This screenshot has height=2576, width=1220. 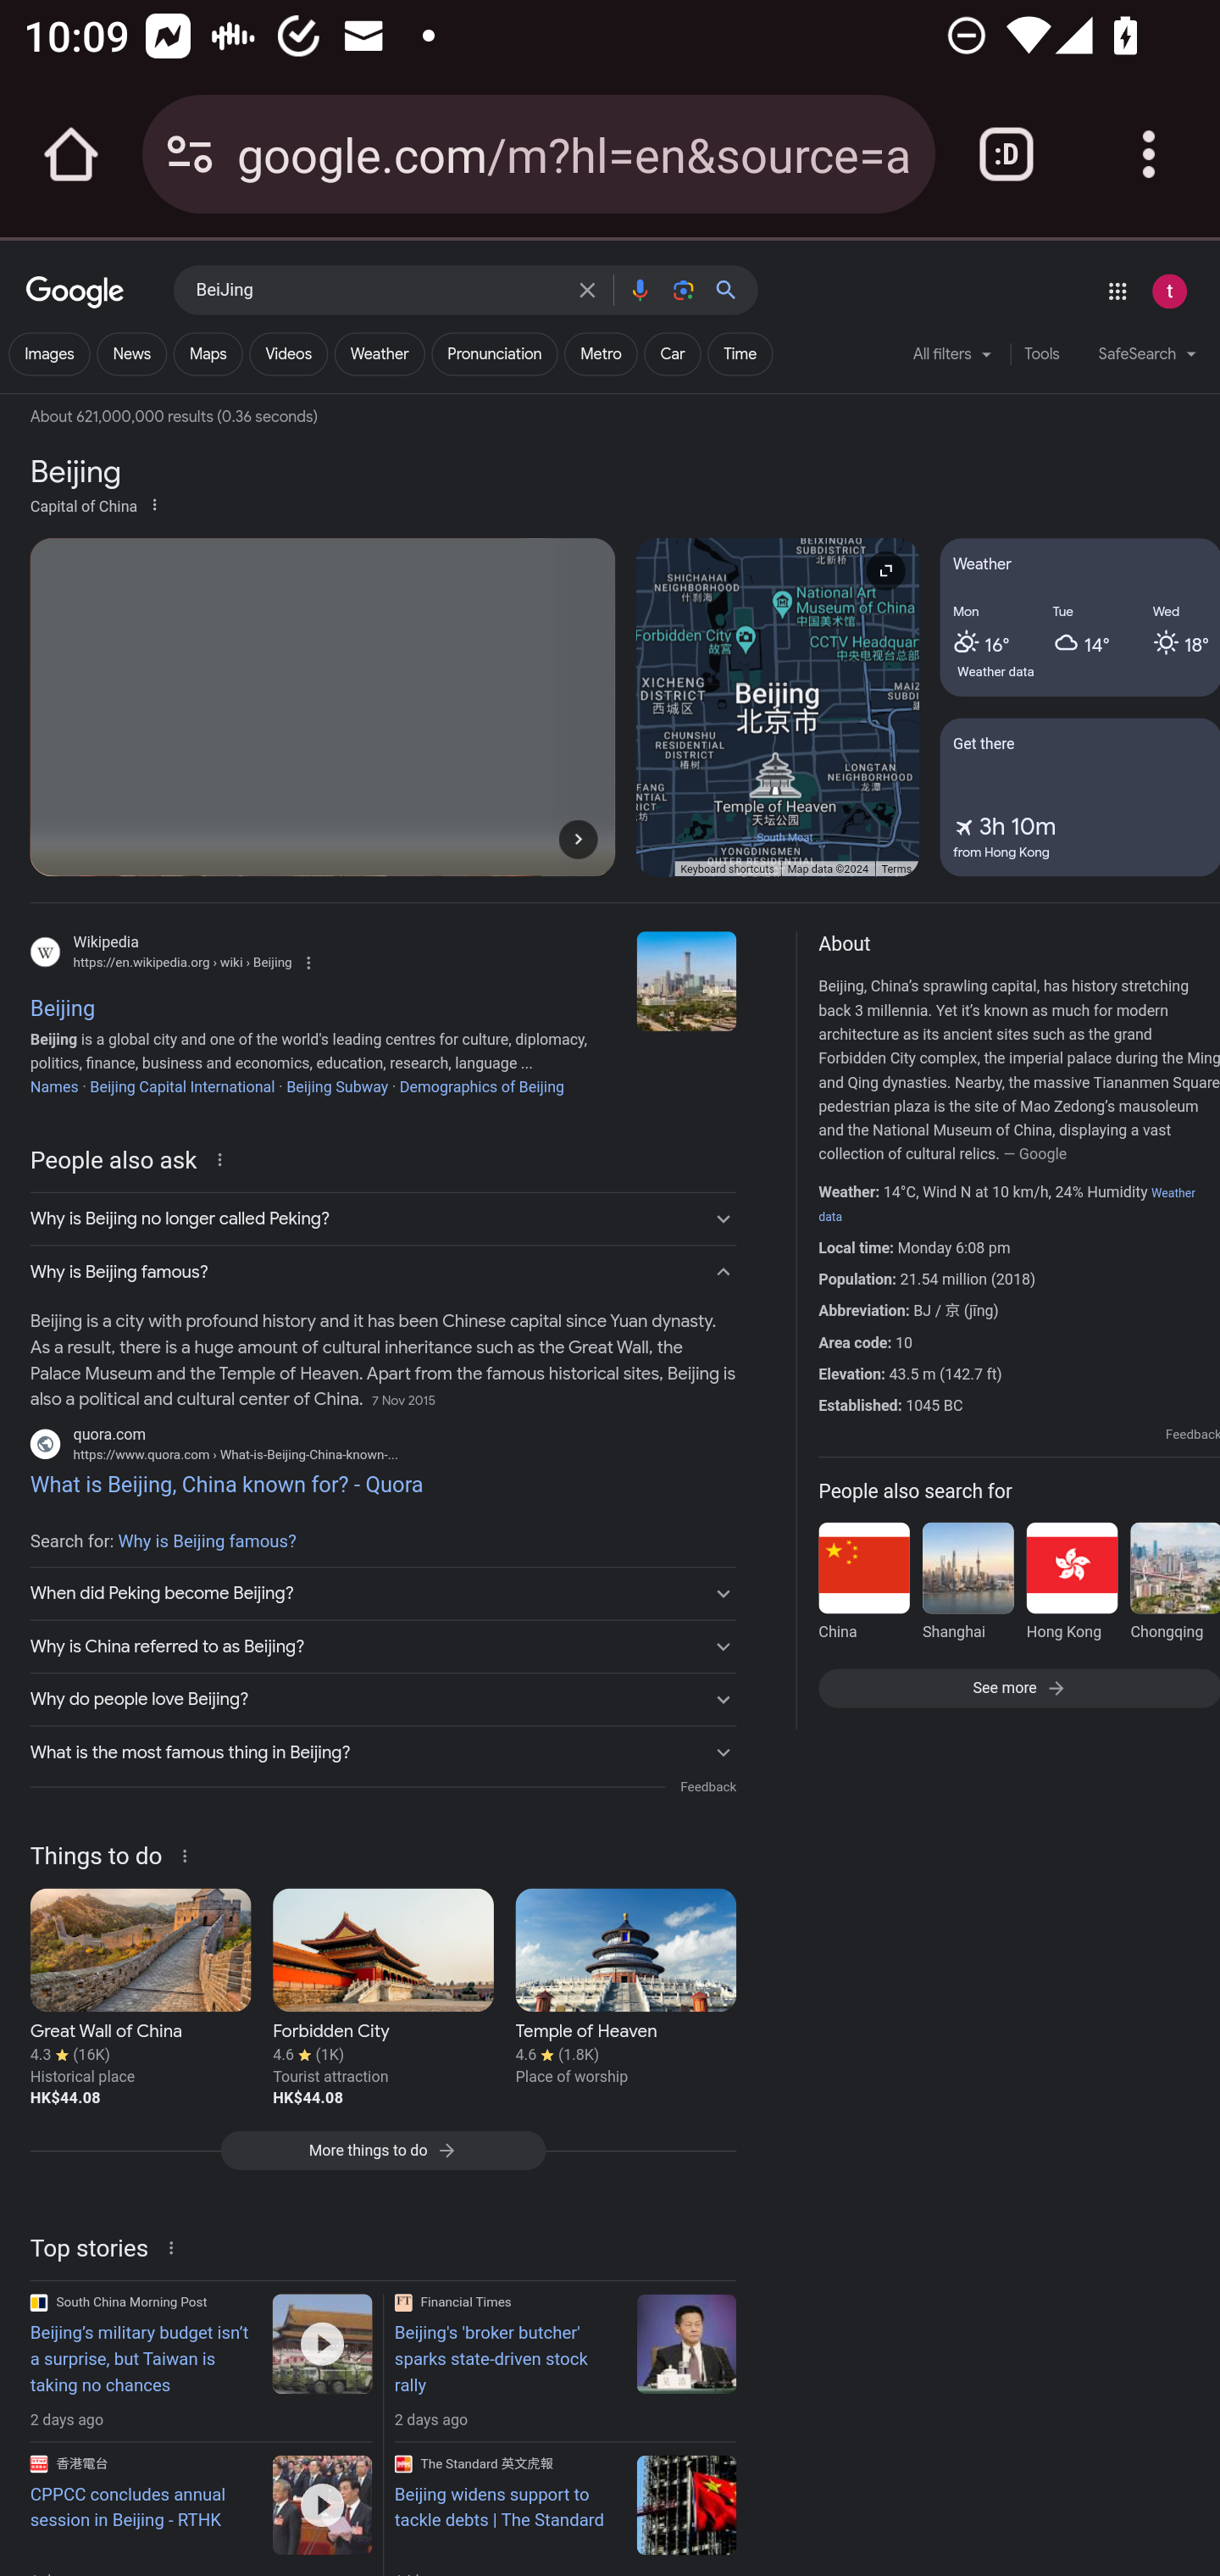 I want to click on Why do people love Beijing?, so click(x=382, y=1698).